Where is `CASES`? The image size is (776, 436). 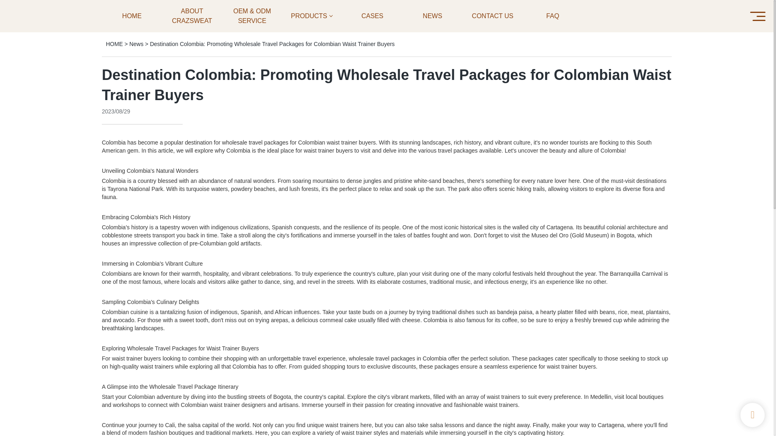
CASES is located at coordinates (372, 16).